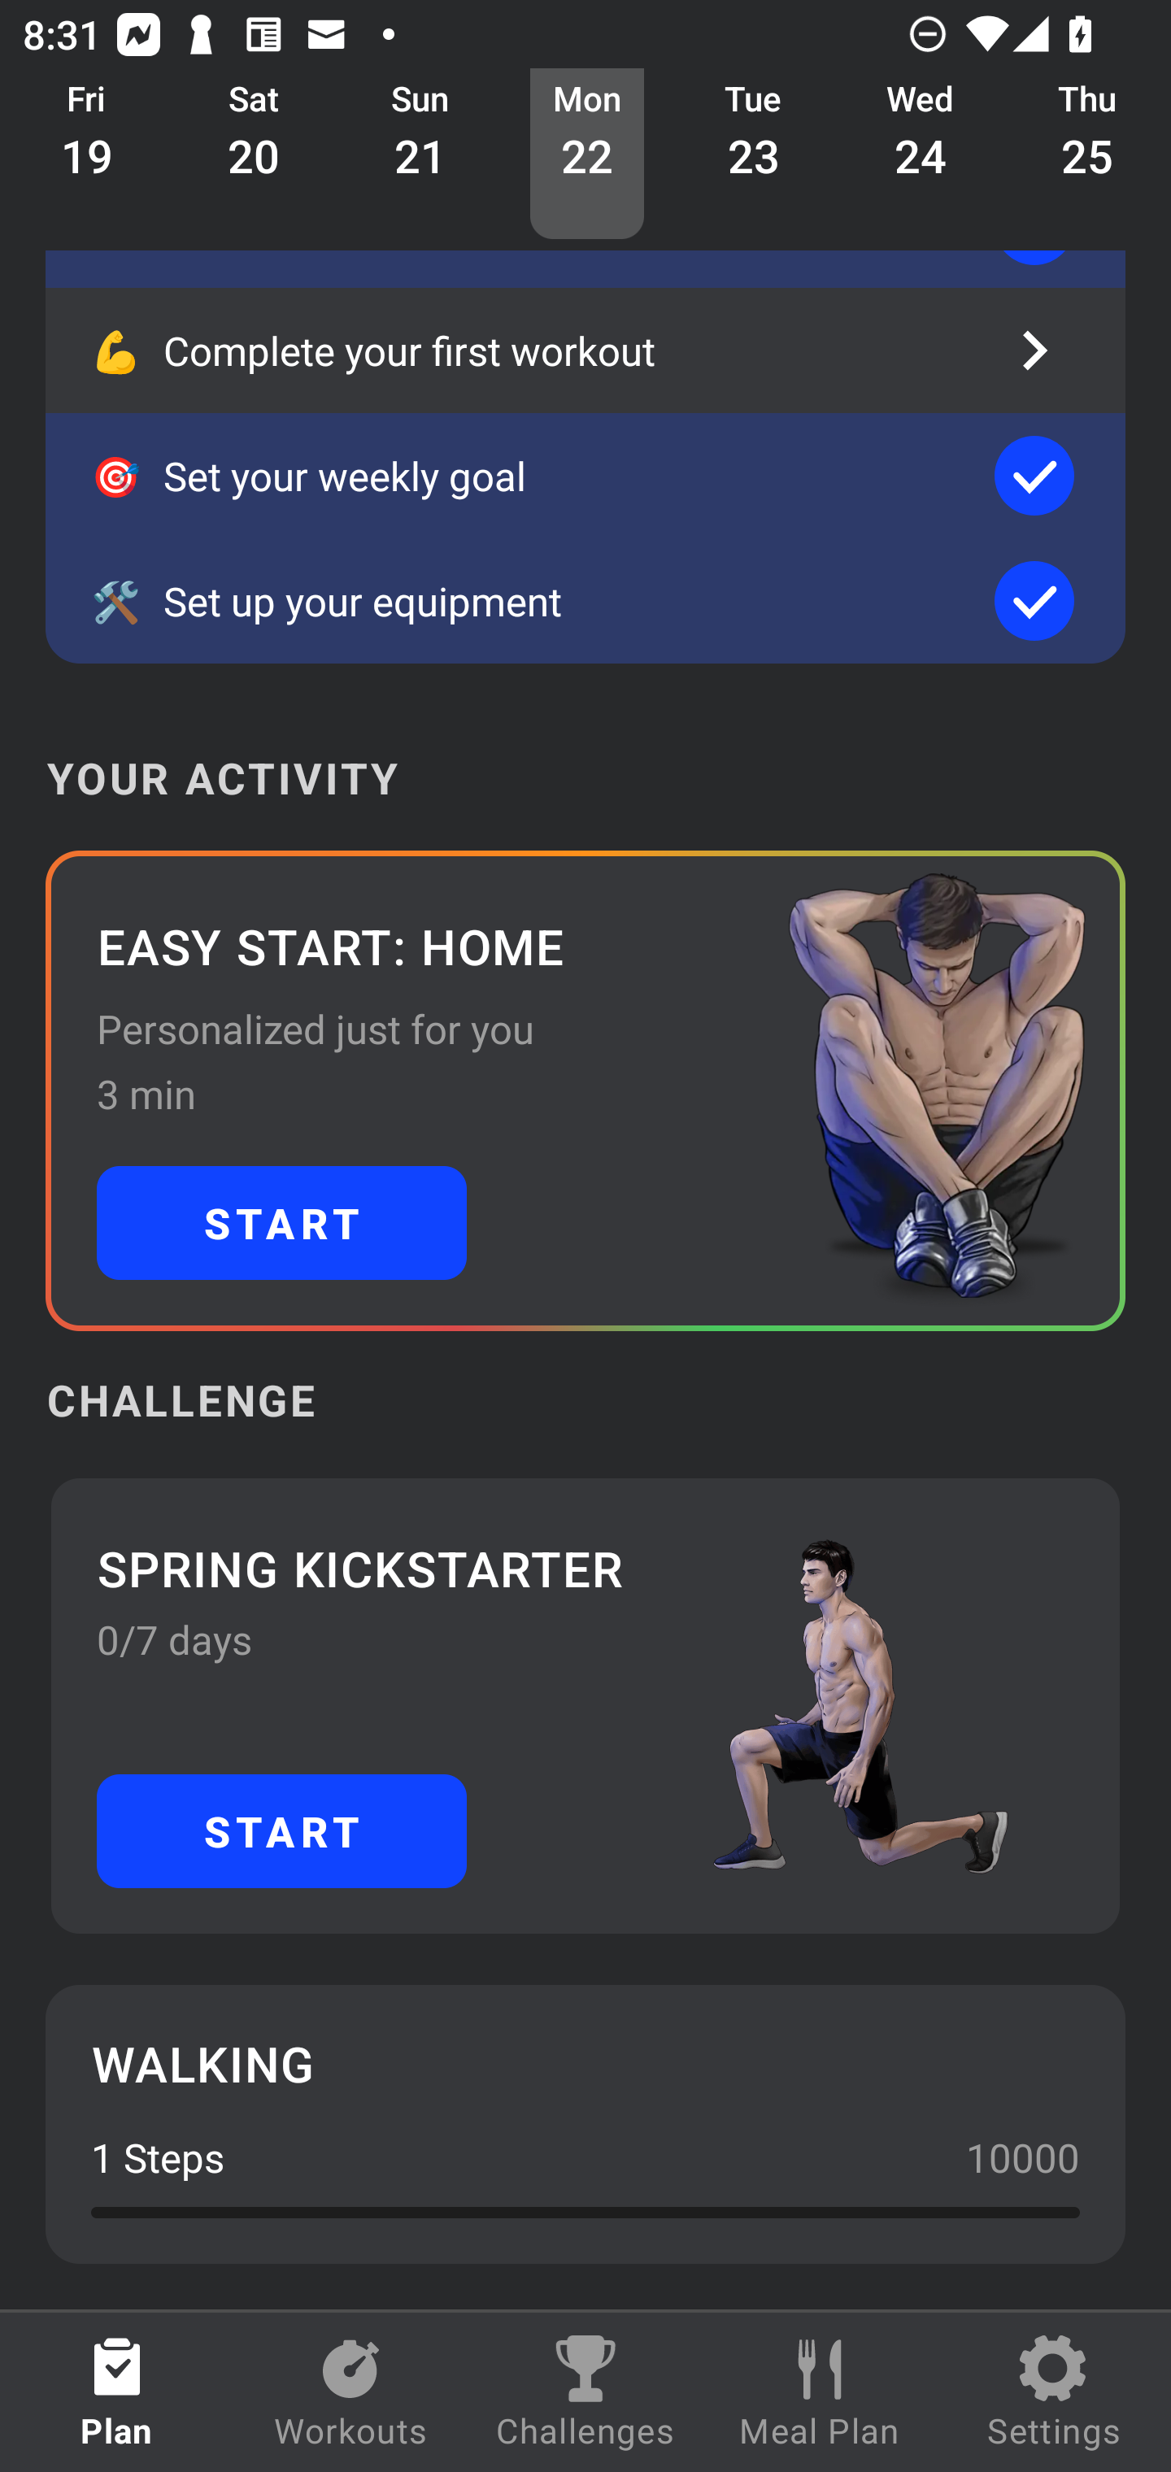  What do you see at coordinates (585, 2392) in the screenshot?
I see ` Challenges ` at bounding box center [585, 2392].